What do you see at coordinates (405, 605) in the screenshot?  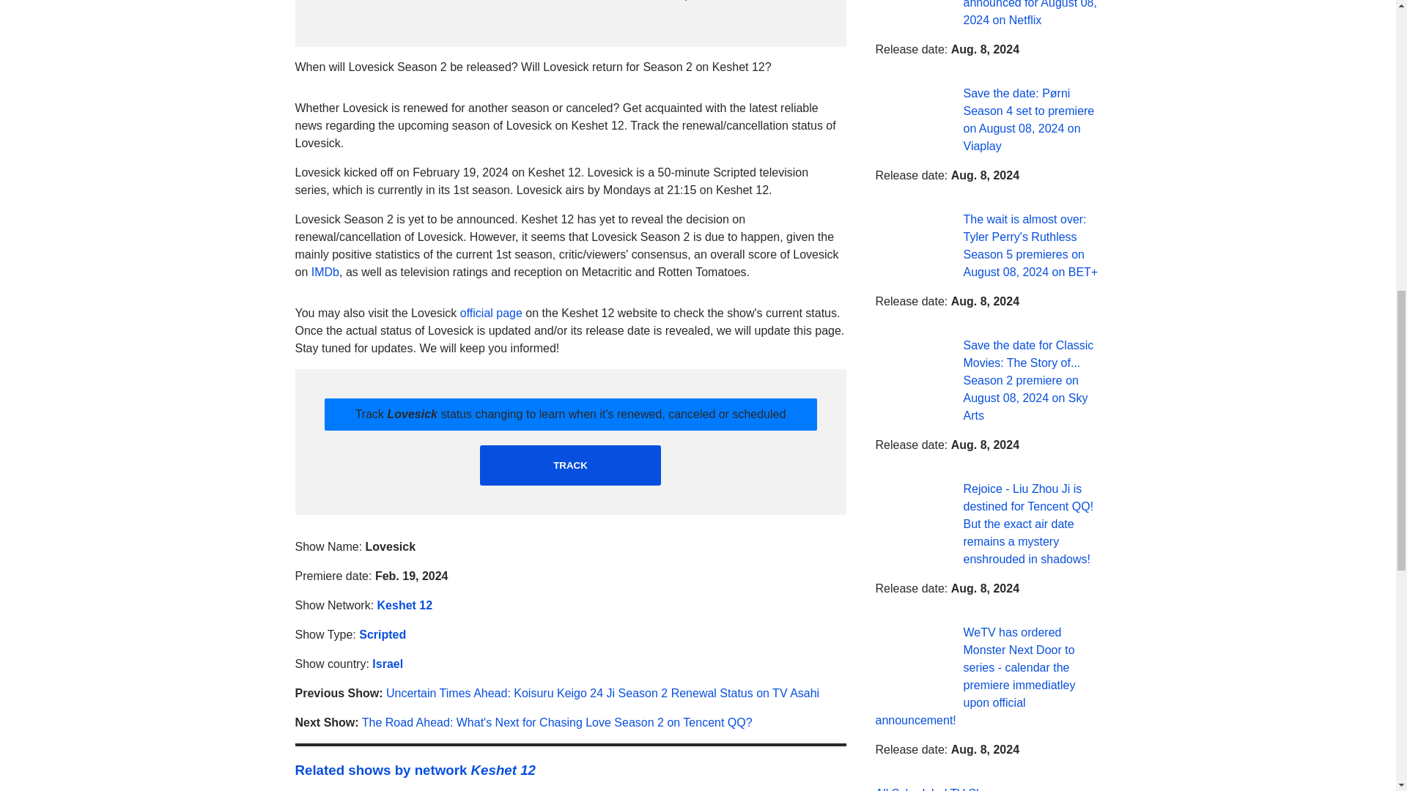 I see `Keshet 12` at bounding box center [405, 605].